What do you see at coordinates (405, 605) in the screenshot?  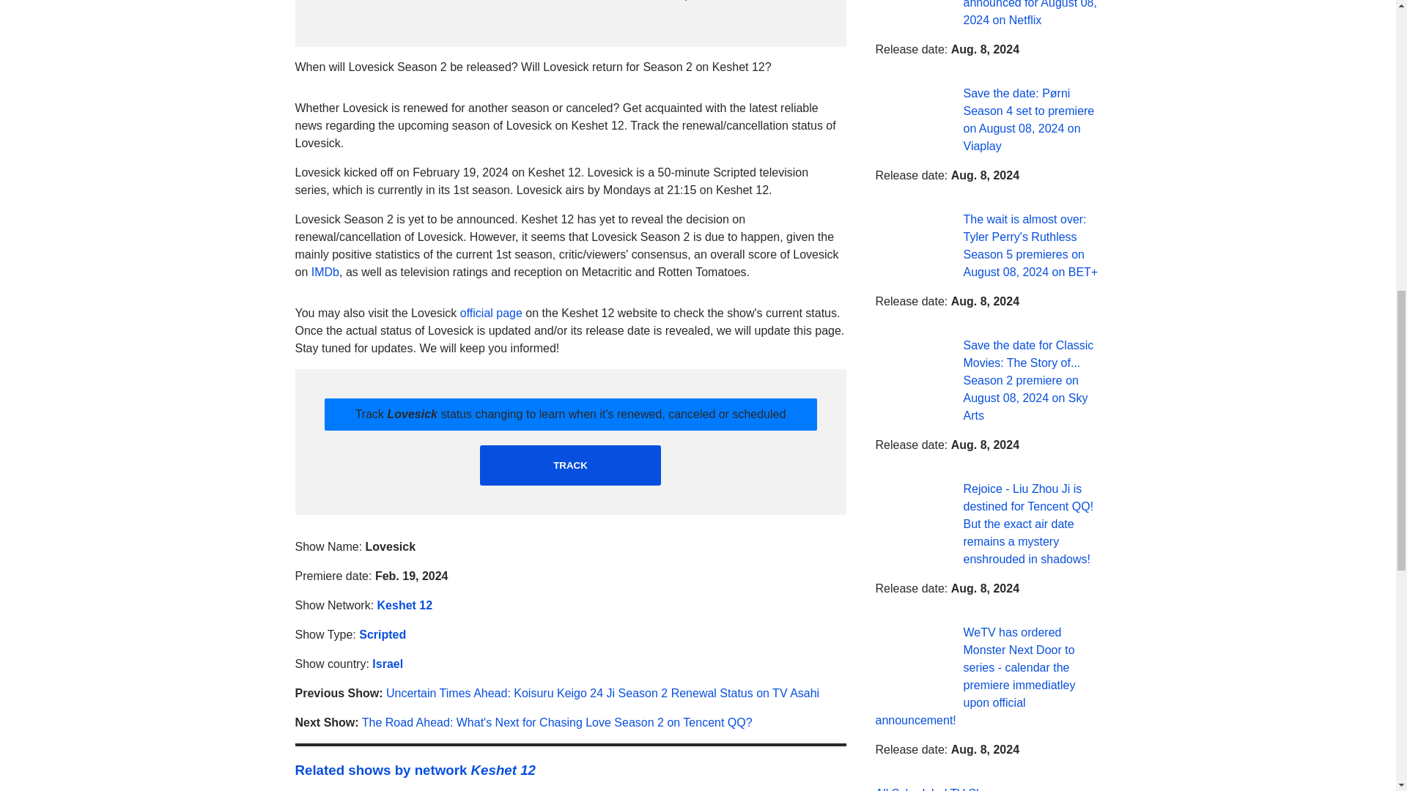 I see `Keshet 12` at bounding box center [405, 605].